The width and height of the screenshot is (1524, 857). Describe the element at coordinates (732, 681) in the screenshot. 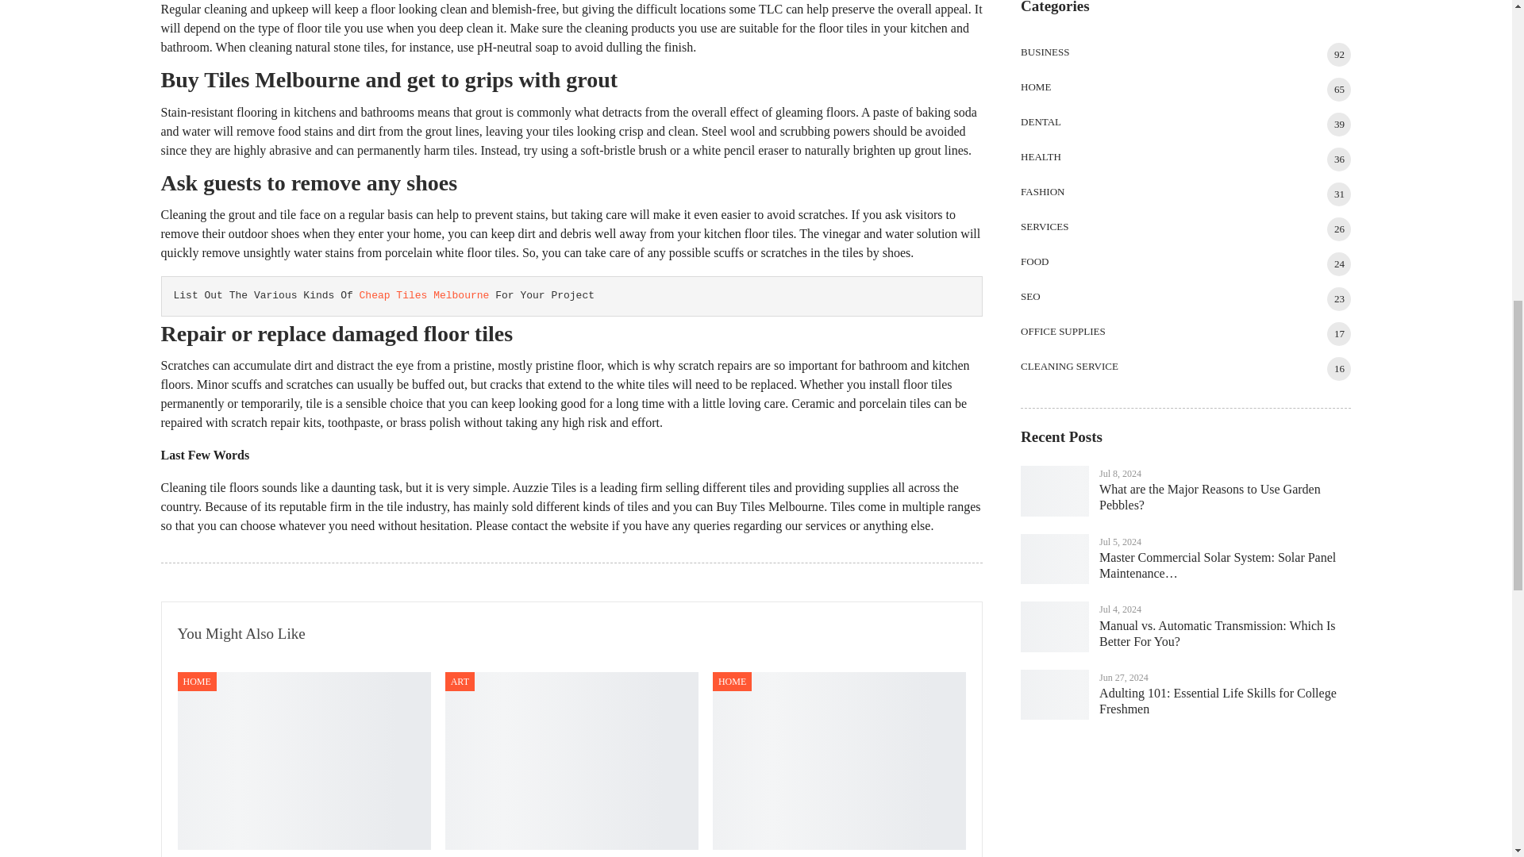

I see `HOME` at that location.